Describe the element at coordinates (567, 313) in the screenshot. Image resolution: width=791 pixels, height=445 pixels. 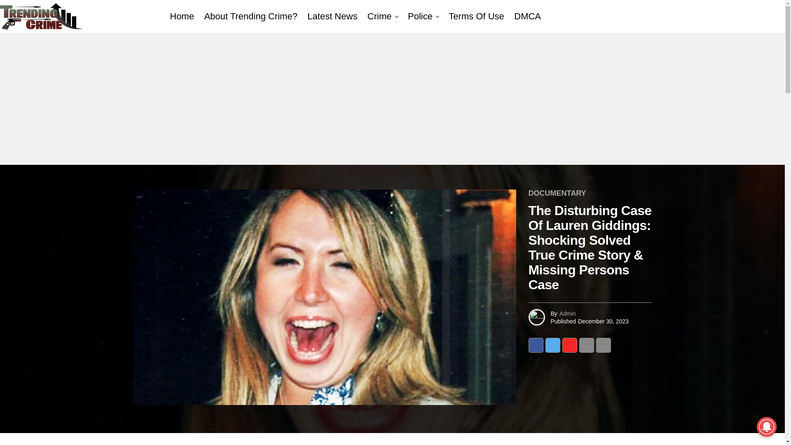
I see `Admin` at that location.